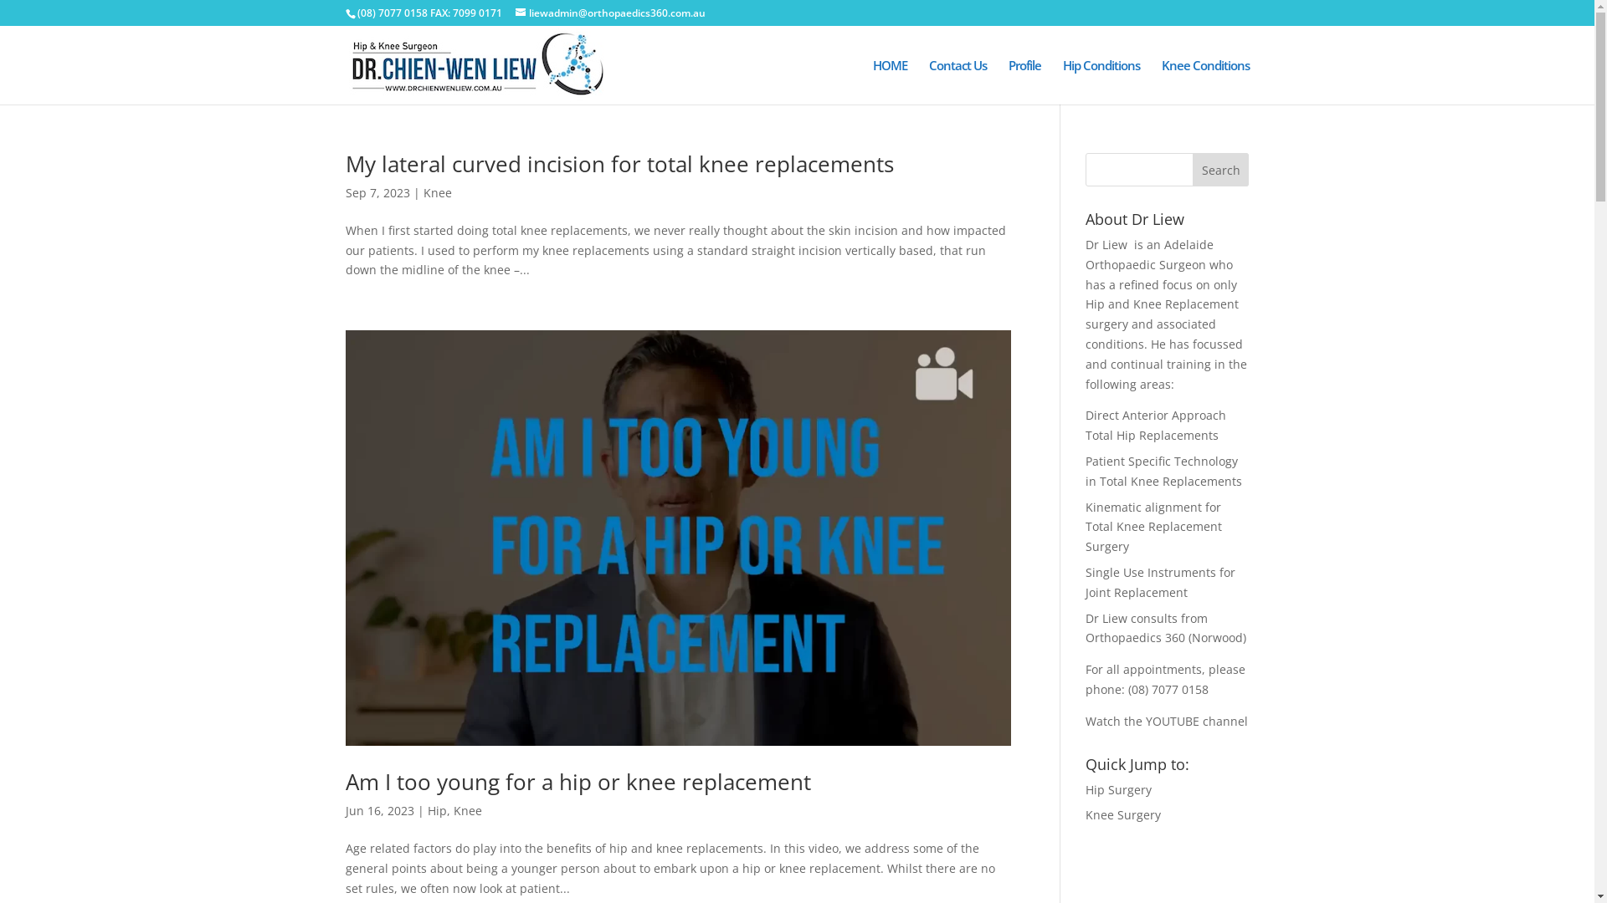 The height and width of the screenshot is (903, 1607). I want to click on Profile, so click(1024, 82).